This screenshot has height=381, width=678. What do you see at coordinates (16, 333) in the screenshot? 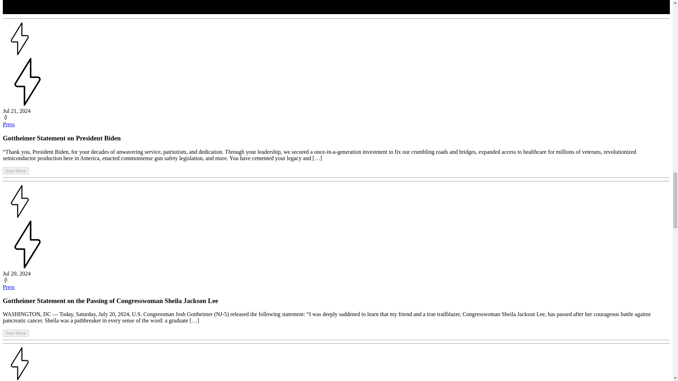
I see `See More` at bounding box center [16, 333].